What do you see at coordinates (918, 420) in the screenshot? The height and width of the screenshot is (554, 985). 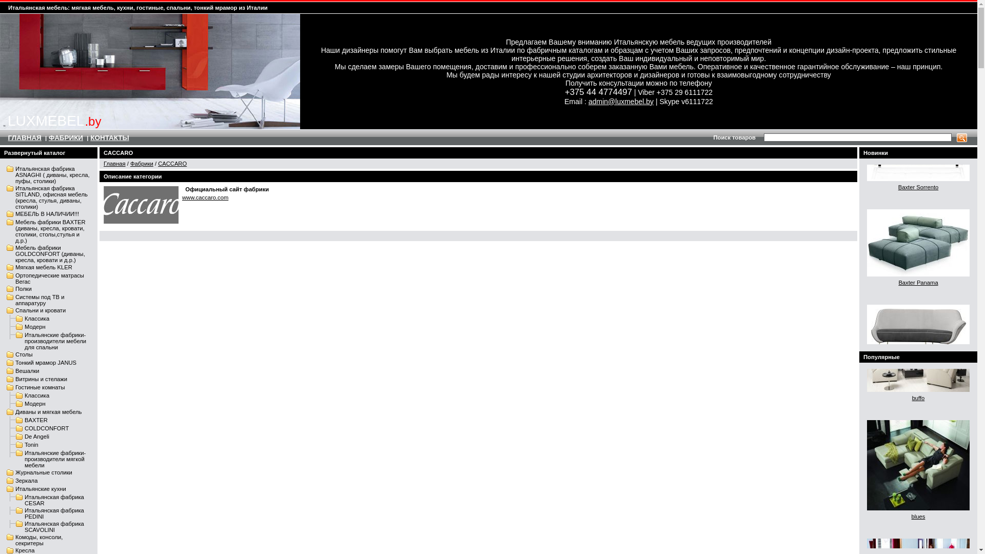 I see `buffo` at bounding box center [918, 420].